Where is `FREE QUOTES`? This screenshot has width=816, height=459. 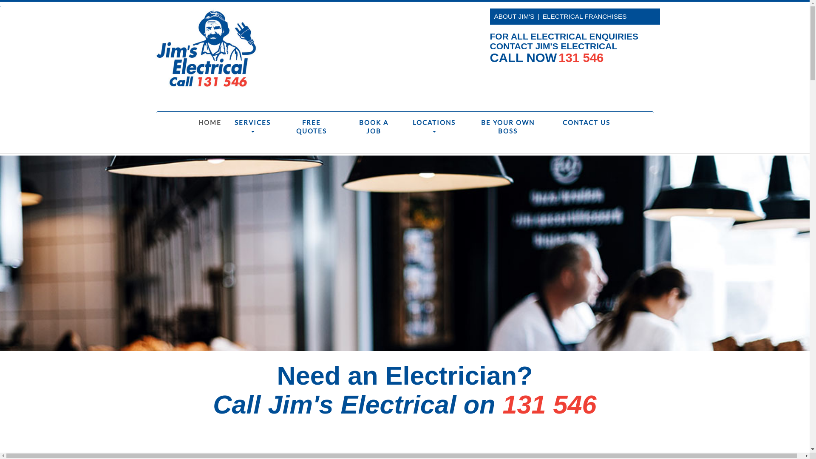 FREE QUOTES is located at coordinates (312, 127).